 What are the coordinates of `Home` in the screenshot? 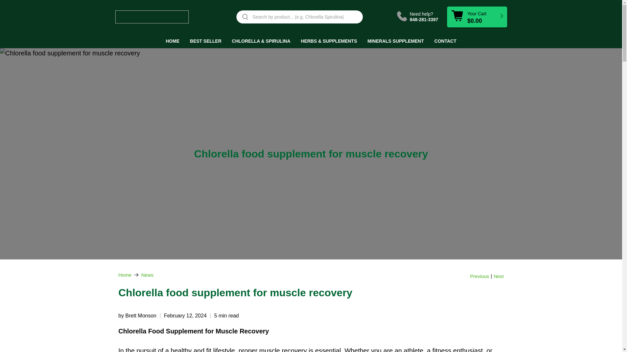 It's located at (125, 275).